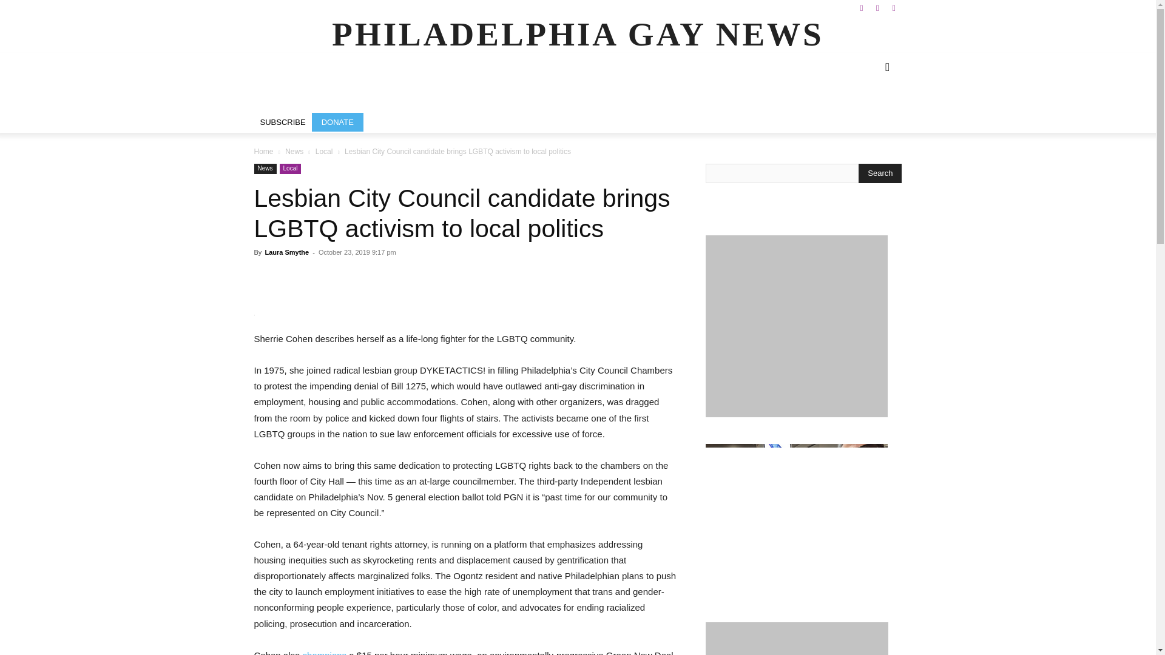 This screenshot has height=655, width=1165. I want to click on View all posts in News, so click(294, 152).